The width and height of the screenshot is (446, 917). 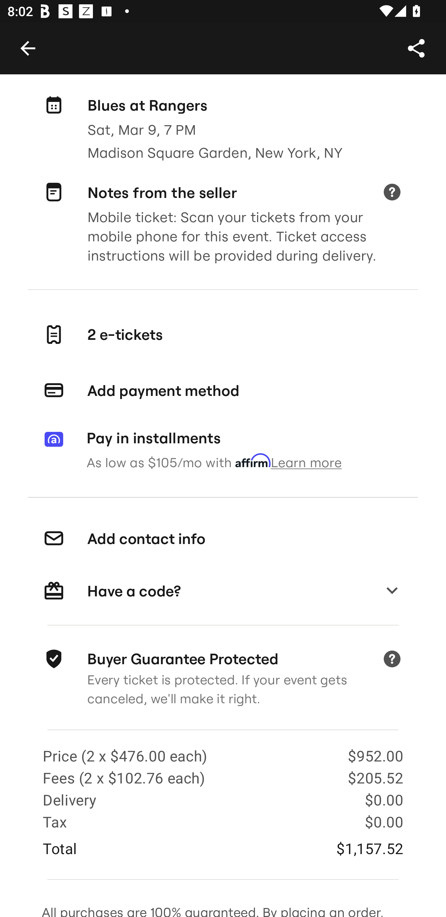 What do you see at coordinates (223, 335) in the screenshot?
I see `2 e-tickets` at bounding box center [223, 335].